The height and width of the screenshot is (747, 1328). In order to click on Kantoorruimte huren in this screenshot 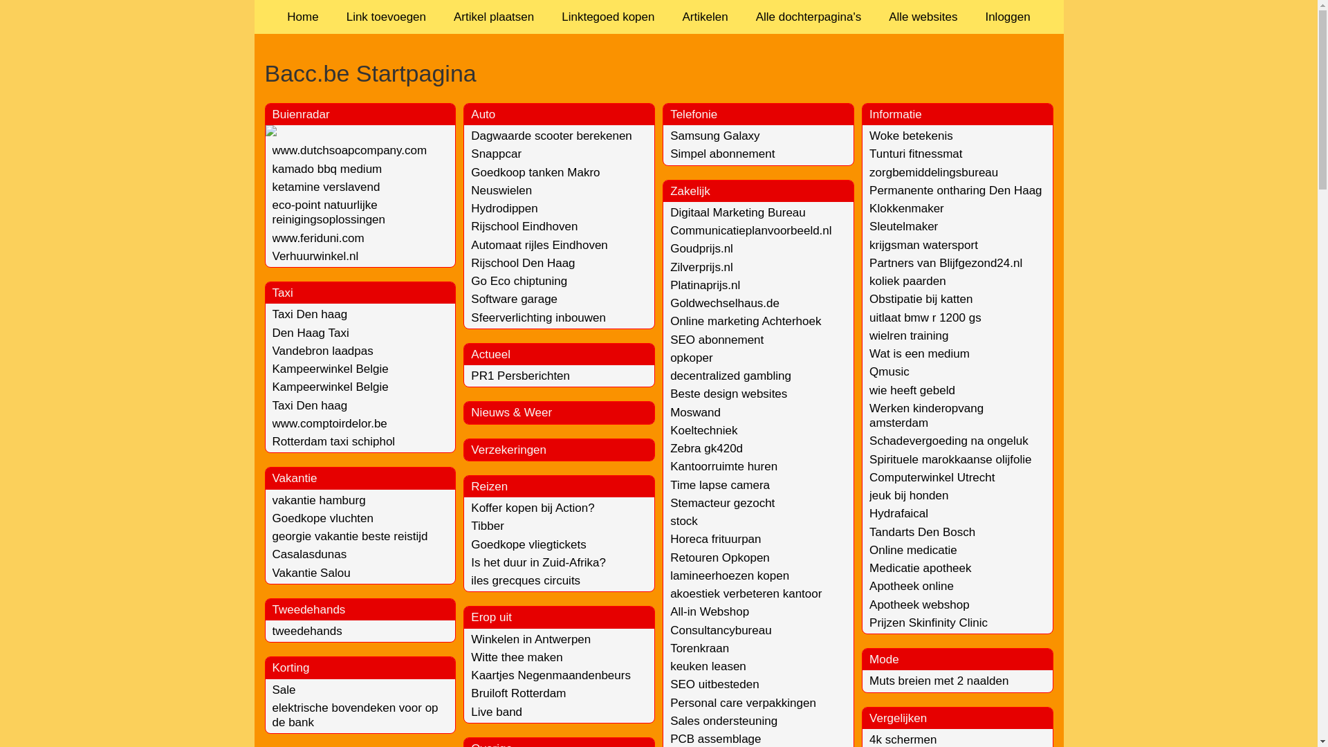, I will do `click(723, 466)`.